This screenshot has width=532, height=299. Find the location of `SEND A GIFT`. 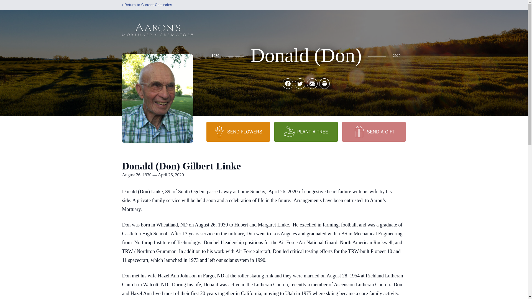

SEND A GIFT is located at coordinates (374, 132).